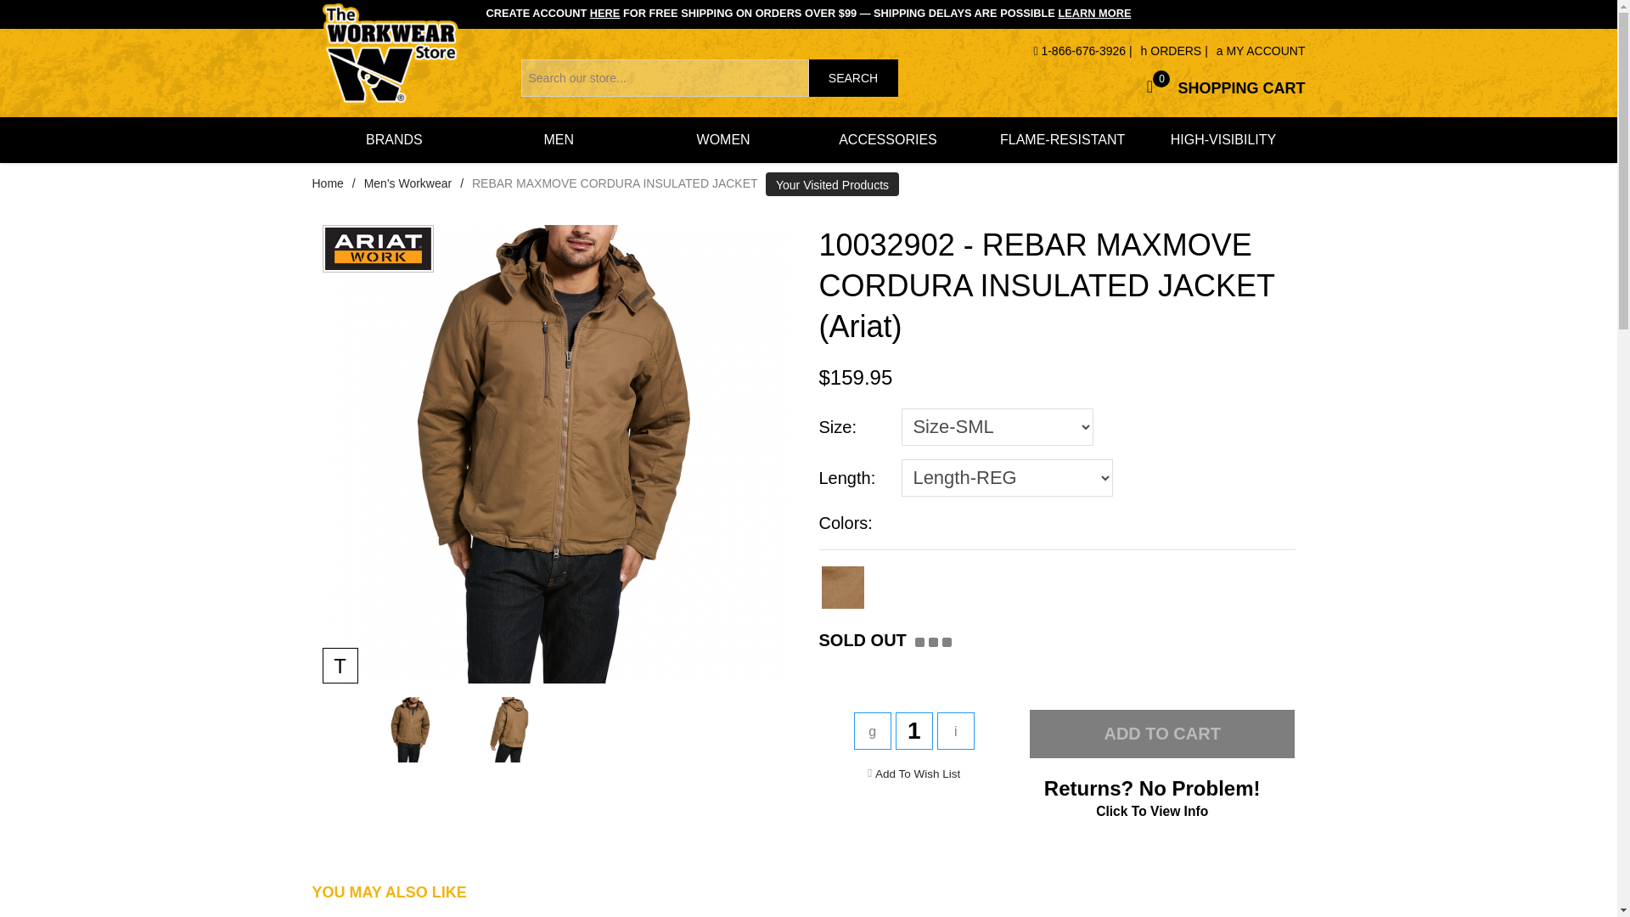 Image resolution: width=1630 pixels, height=917 pixels. I want to click on Add To Wish List, so click(1260, 51).